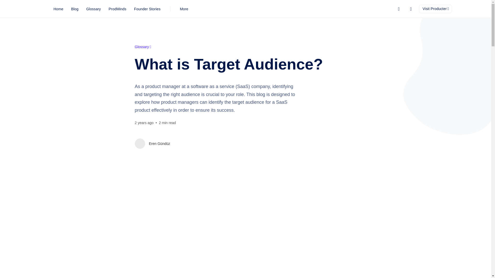 This screenshot has height=278, width=495. I want to click on Founder Stories, so click(147, 9).